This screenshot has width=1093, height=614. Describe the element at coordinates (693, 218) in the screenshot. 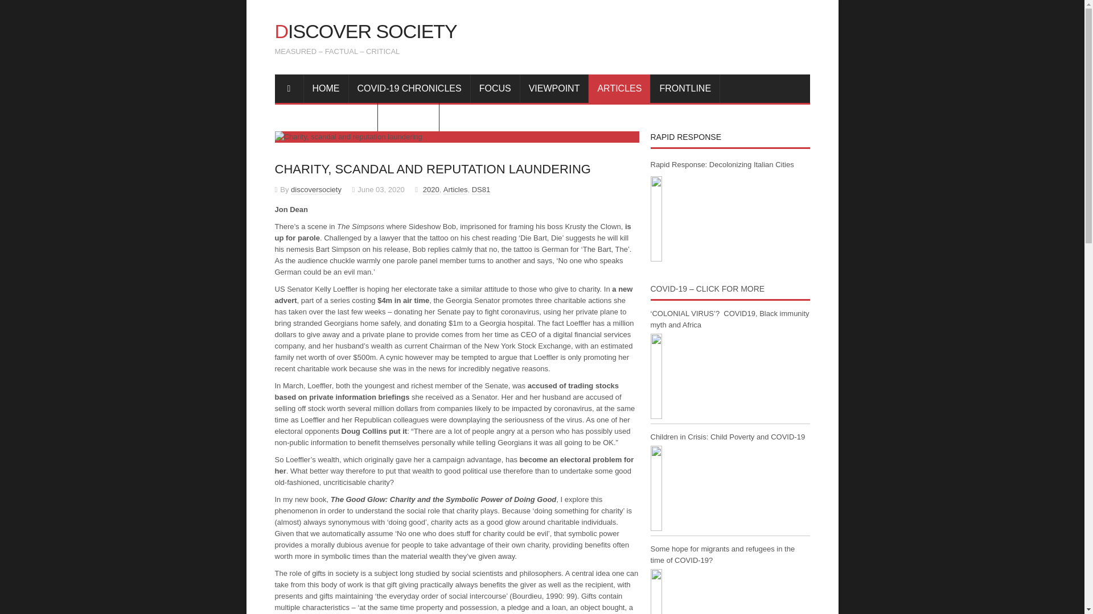

I see `Rapid Response: Decolonizing Italian Cities` at that location.